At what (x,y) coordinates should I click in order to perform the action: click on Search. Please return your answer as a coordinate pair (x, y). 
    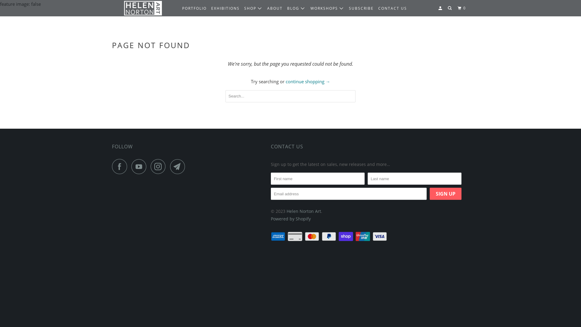
    Looking at the image, I should click on (450, 8).